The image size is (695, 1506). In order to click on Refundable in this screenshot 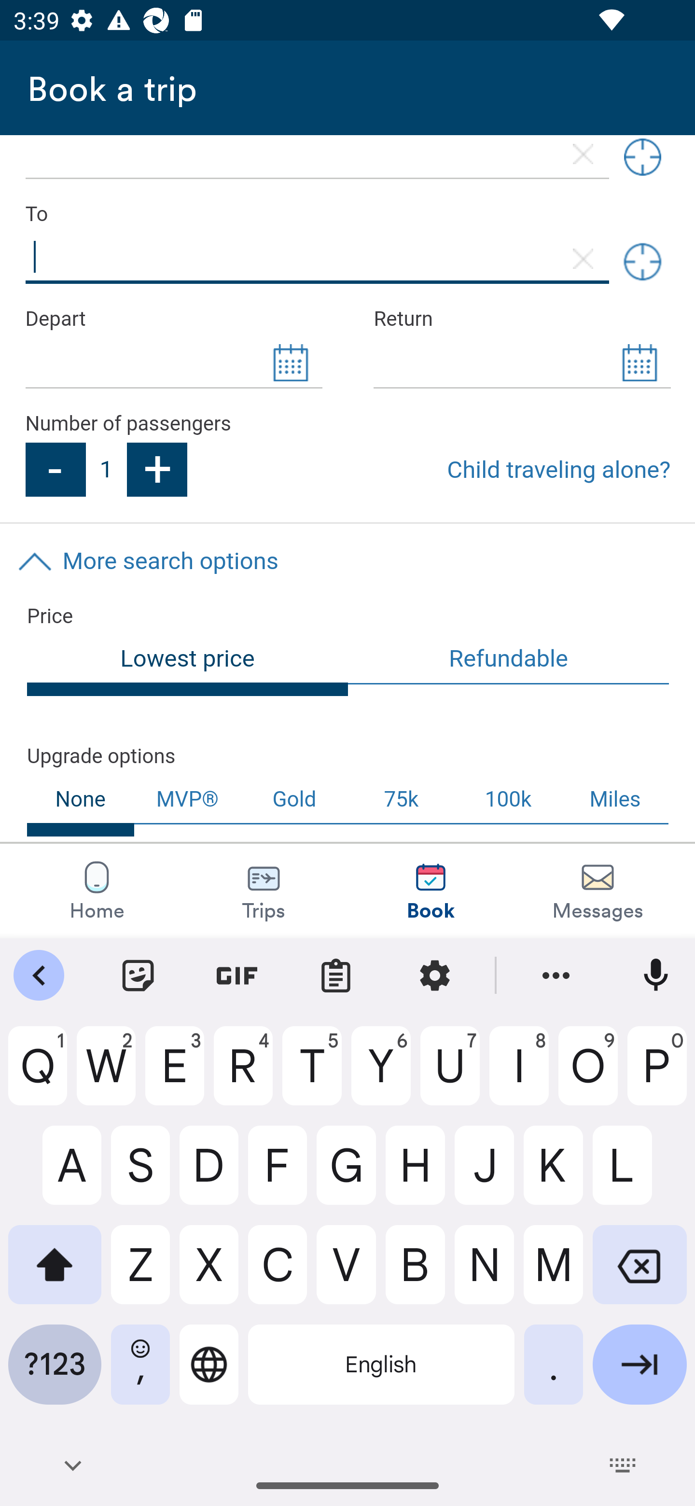, I will do `click(509, 660)`.